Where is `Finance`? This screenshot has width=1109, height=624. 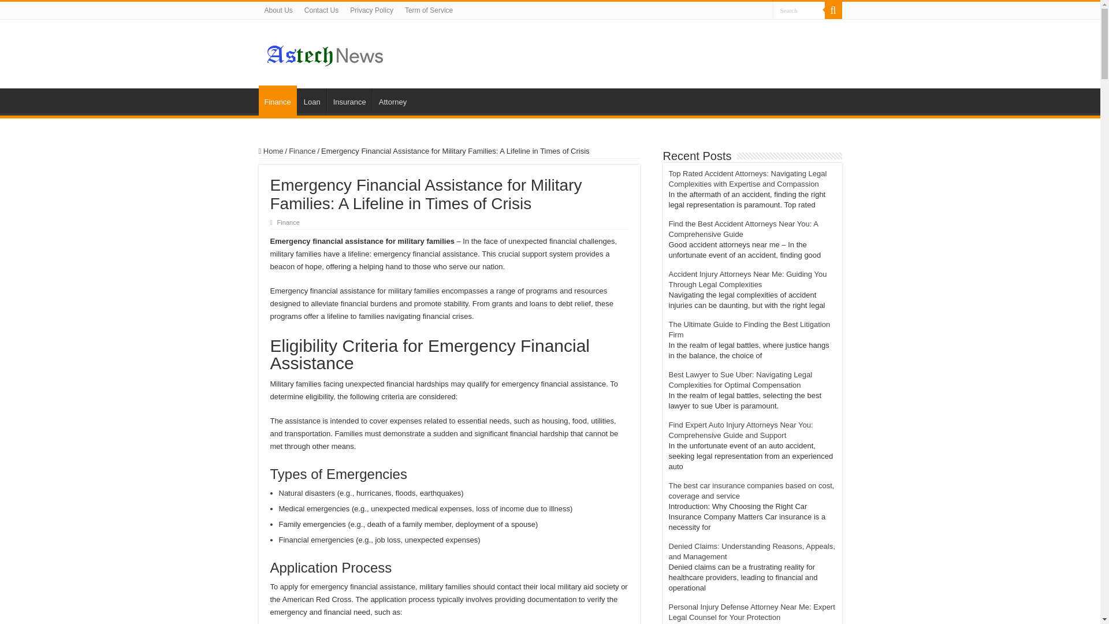 Finance is located at coordinates (288, 222).